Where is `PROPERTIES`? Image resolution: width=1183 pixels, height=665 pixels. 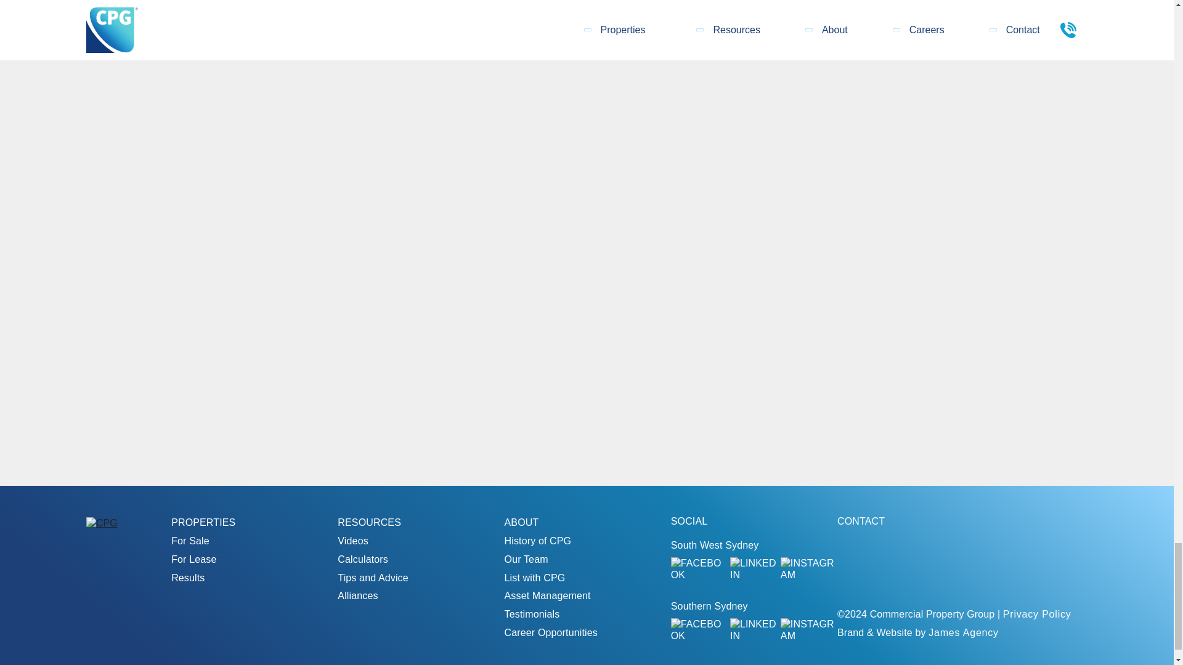 PROPERTIES is located at coordinates (203, 522).